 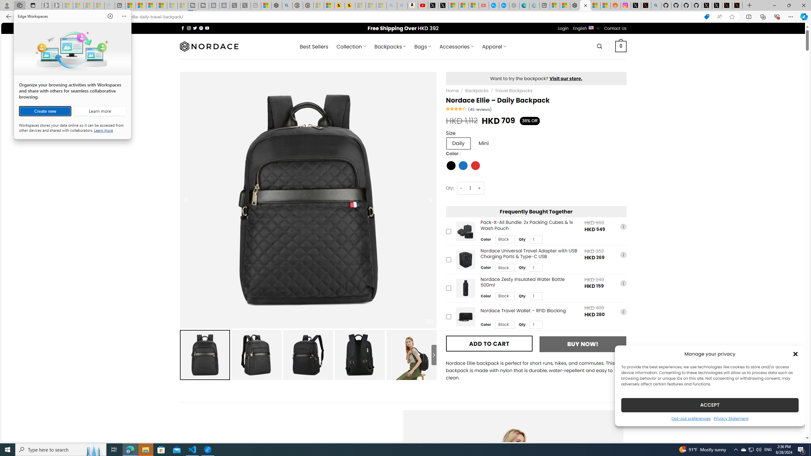 I want to click on Class: cmplz-close, so click(x=795, y=354).